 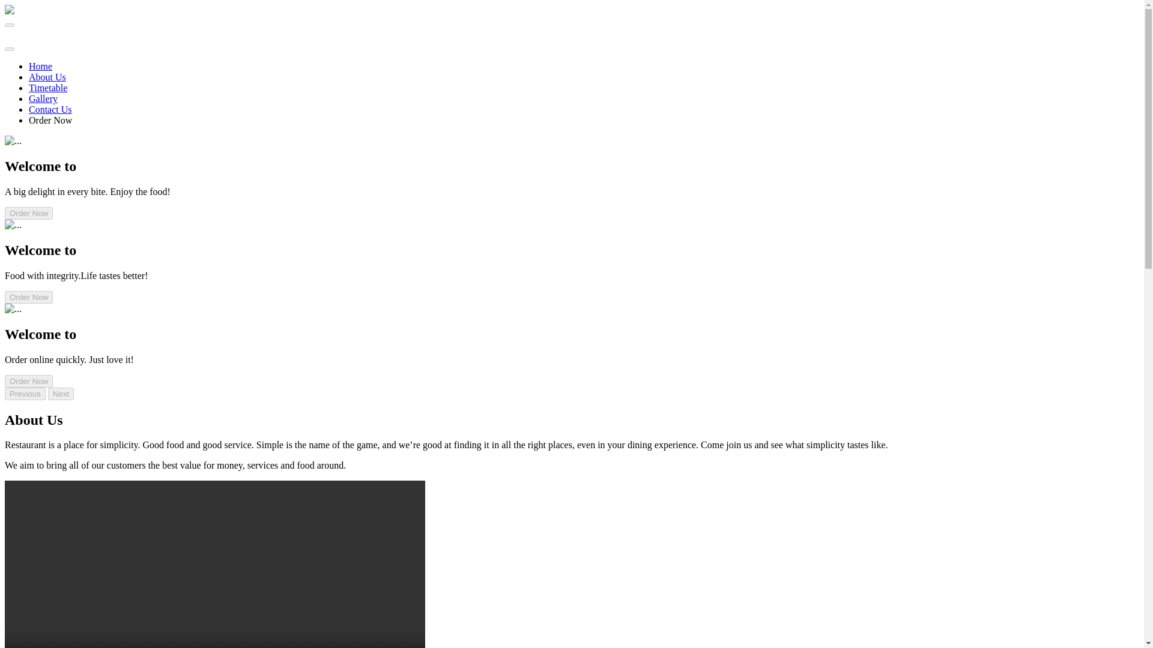 I want to click on Previous, so click(x=25, y=394).